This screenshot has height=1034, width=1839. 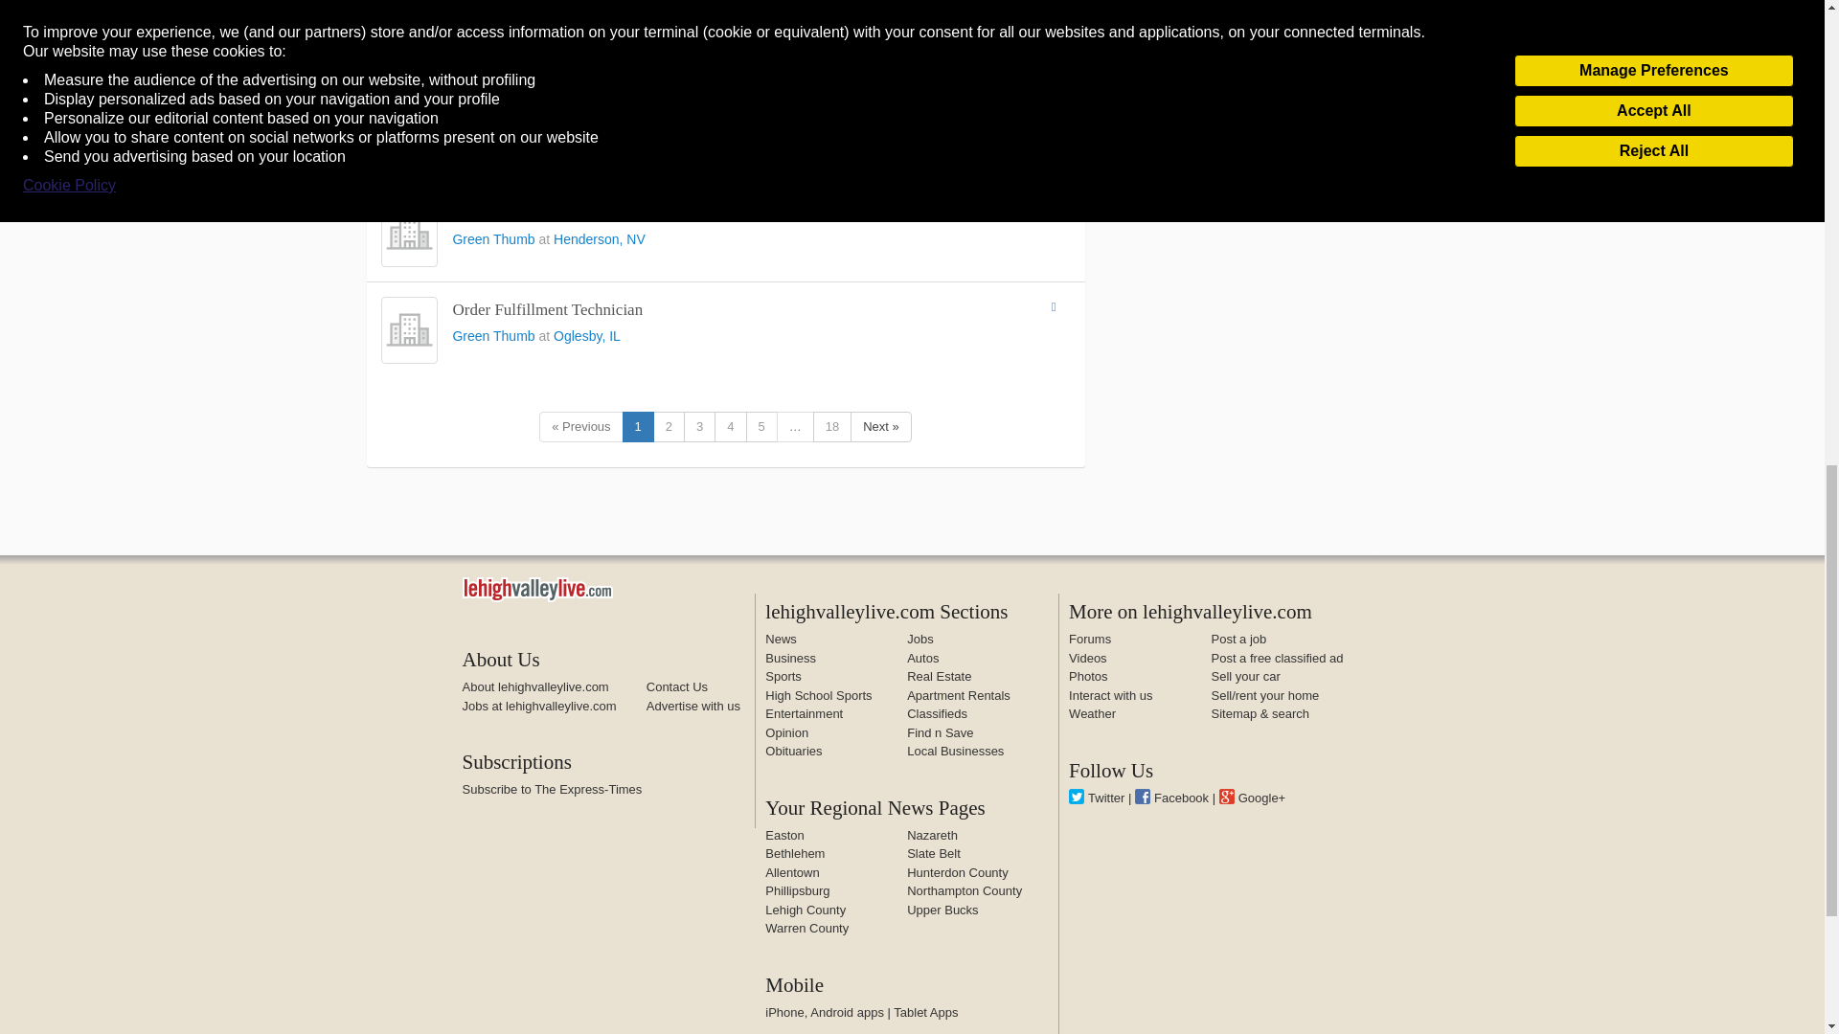 What do you see at coordinates (677, 686) in the screenshot?
I see `Contact Us` at bounding box center [677, 686].